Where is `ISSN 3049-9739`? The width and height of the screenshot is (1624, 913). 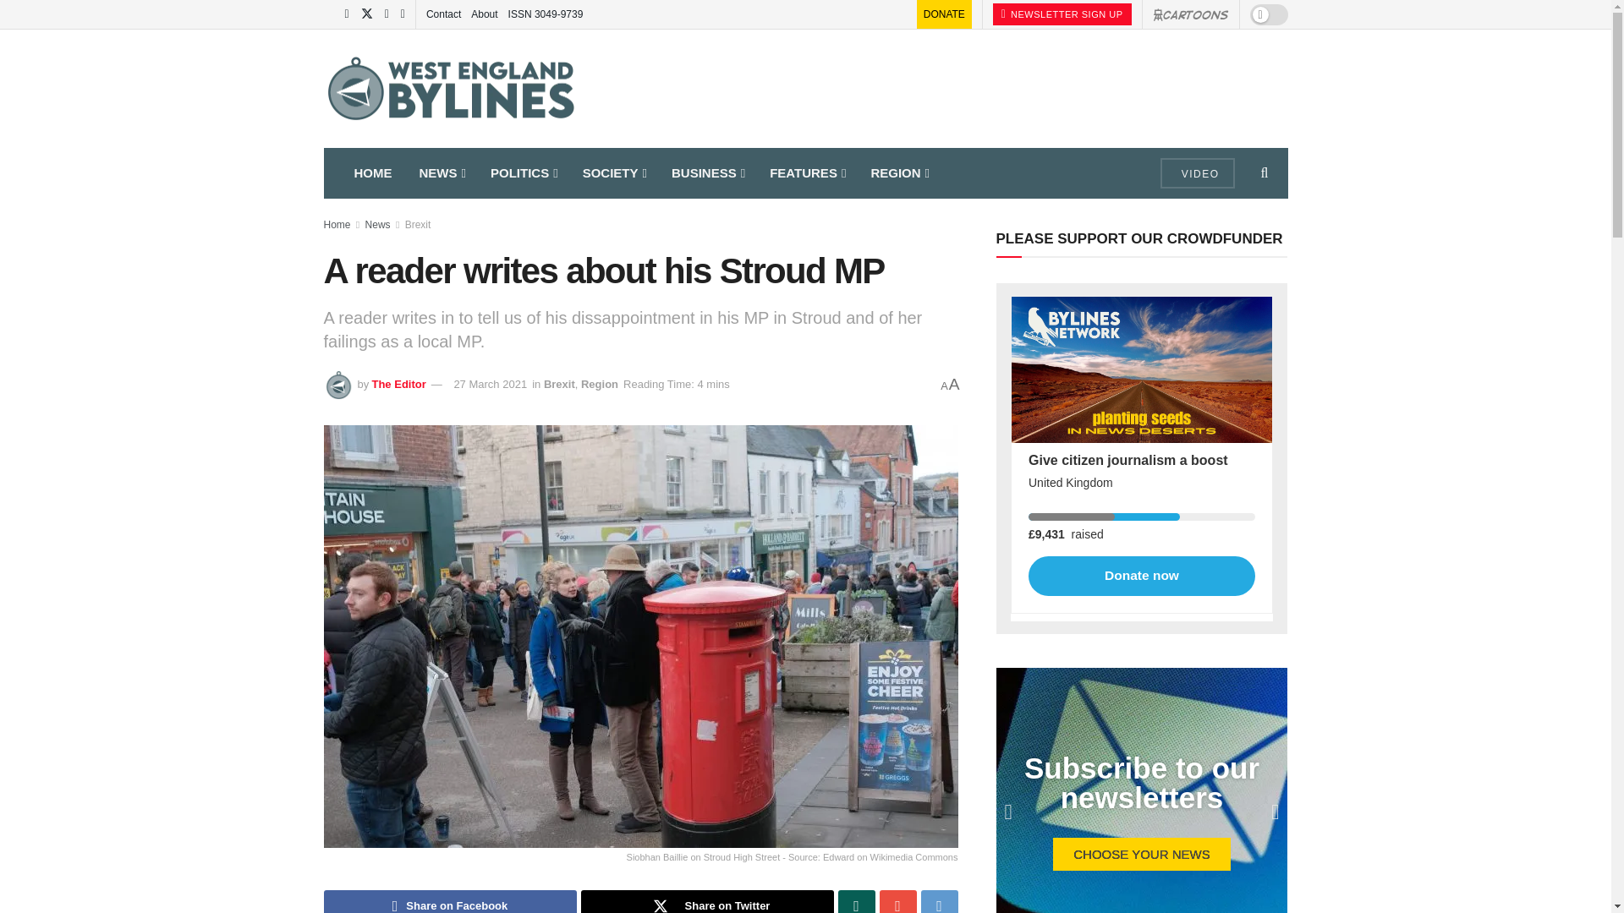
ISSN 3049-9739 is located at coordinates (545, 14).